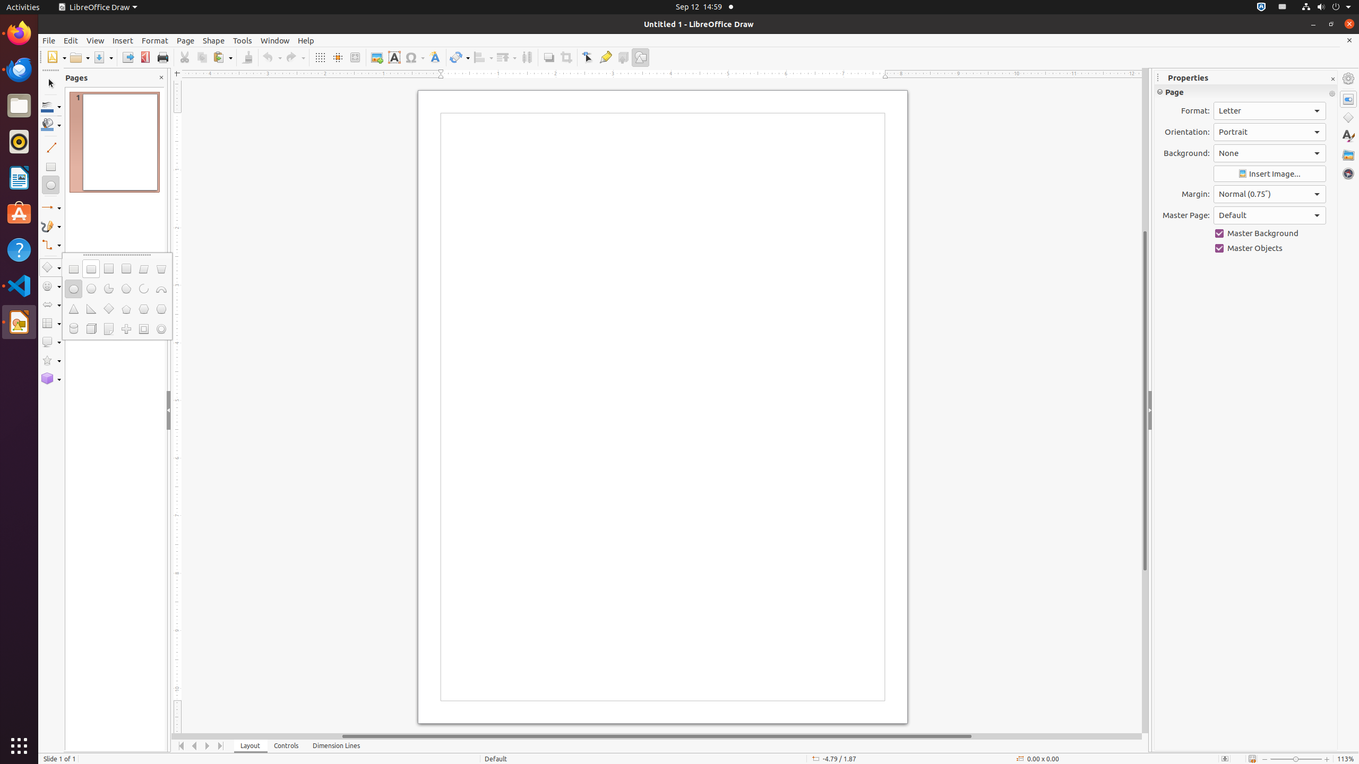  I want to click on Edit Points, so click(588, 57).